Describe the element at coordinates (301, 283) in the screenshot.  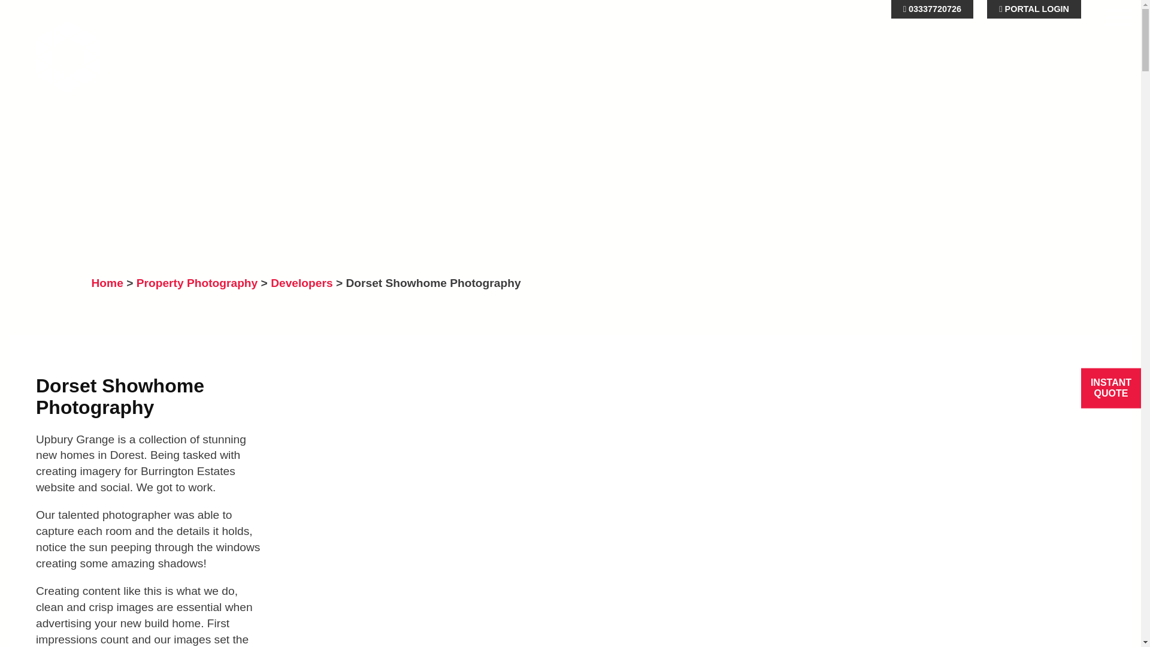
I see `Go to the Developers Industry archives.` at that location.